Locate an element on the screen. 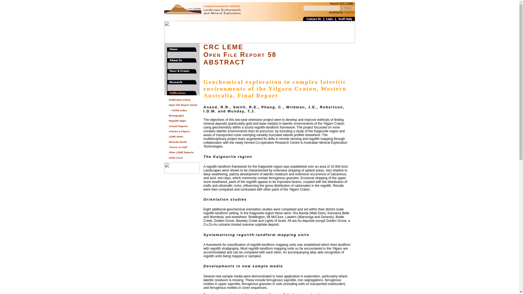 The height and width of the screenshot is (294, 523). OFRS Index is located at coordinates (180, 111).